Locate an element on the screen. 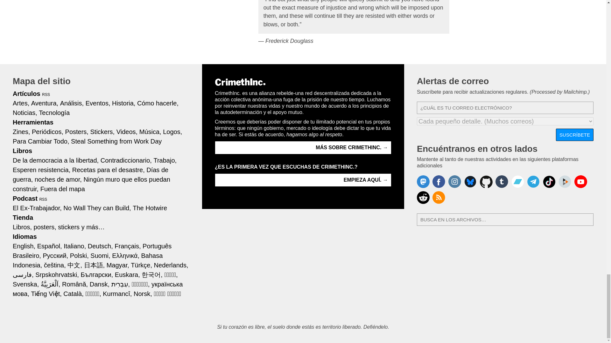 The height and width of the screenshot is (343, 611). Logos is located at coordinates (172, 131).